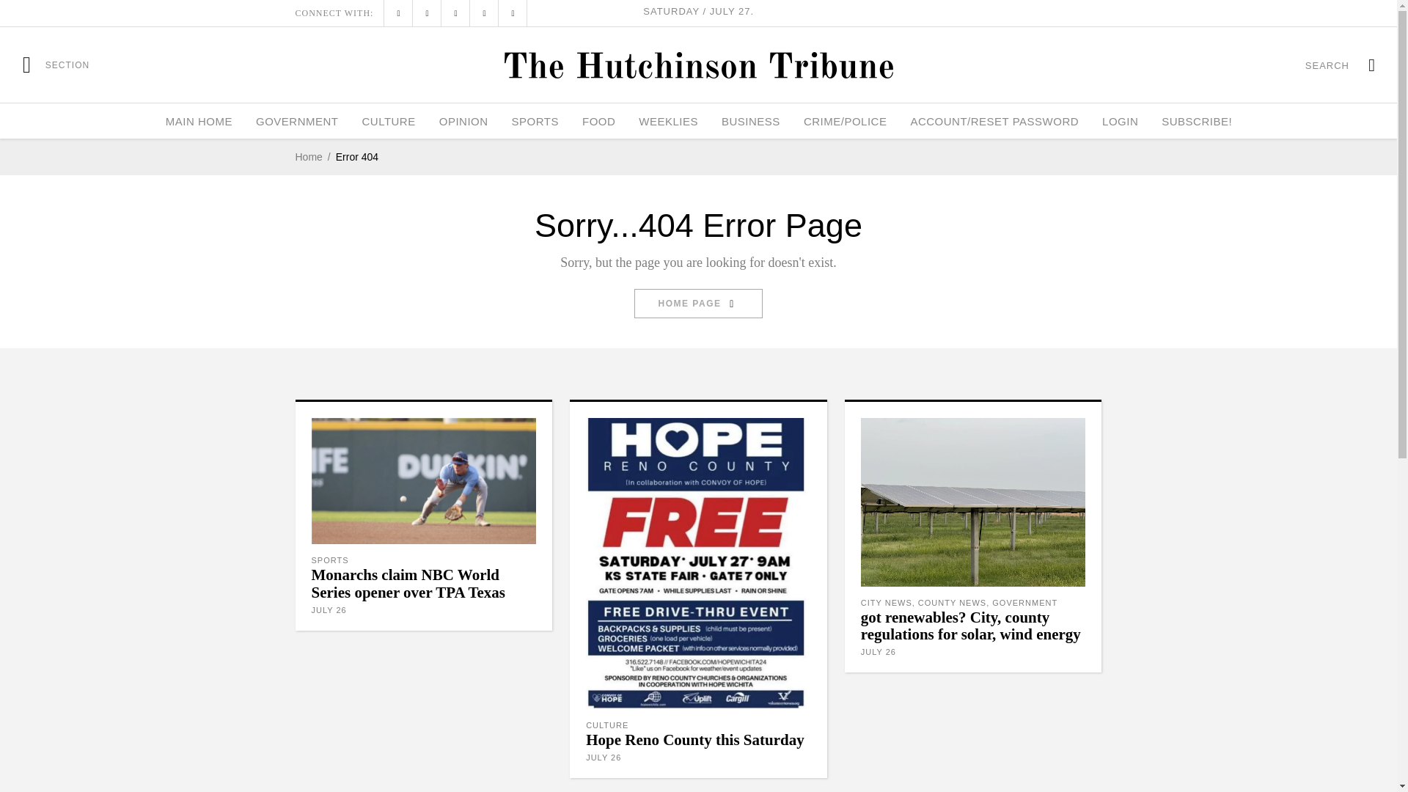 The width and height of the screenshot is (1408, 792). I want to click on WEEKLIES, so click(667, 121).